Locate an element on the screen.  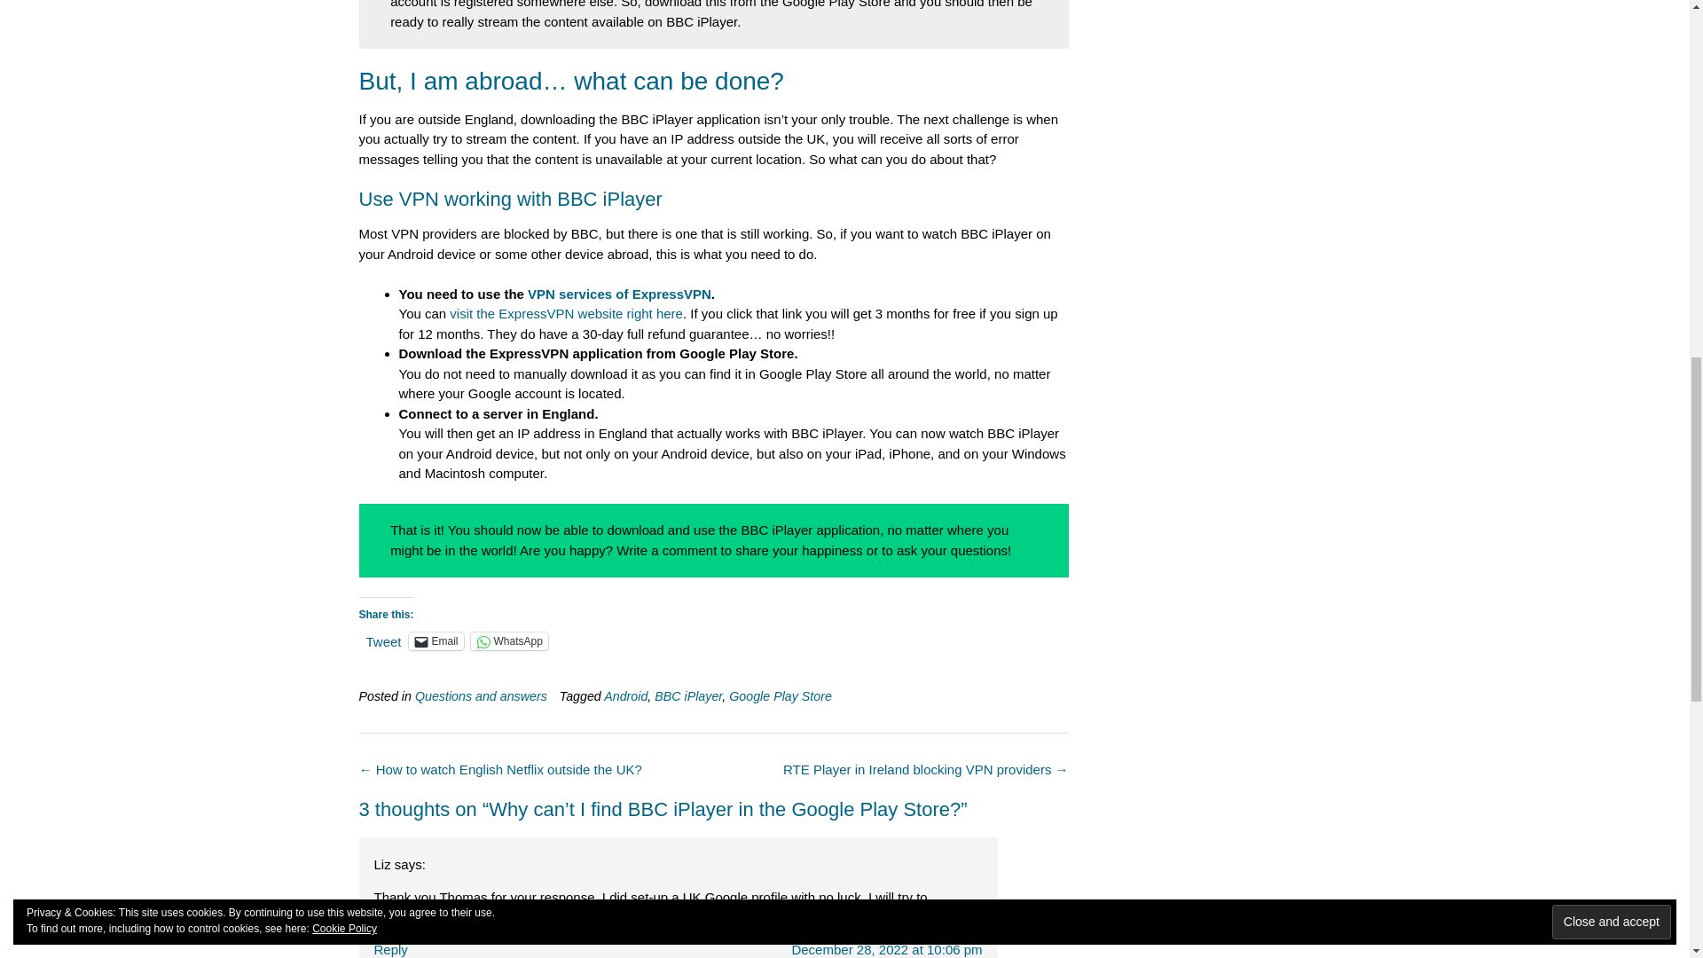
Tweet is located at coordinates (383, 640).